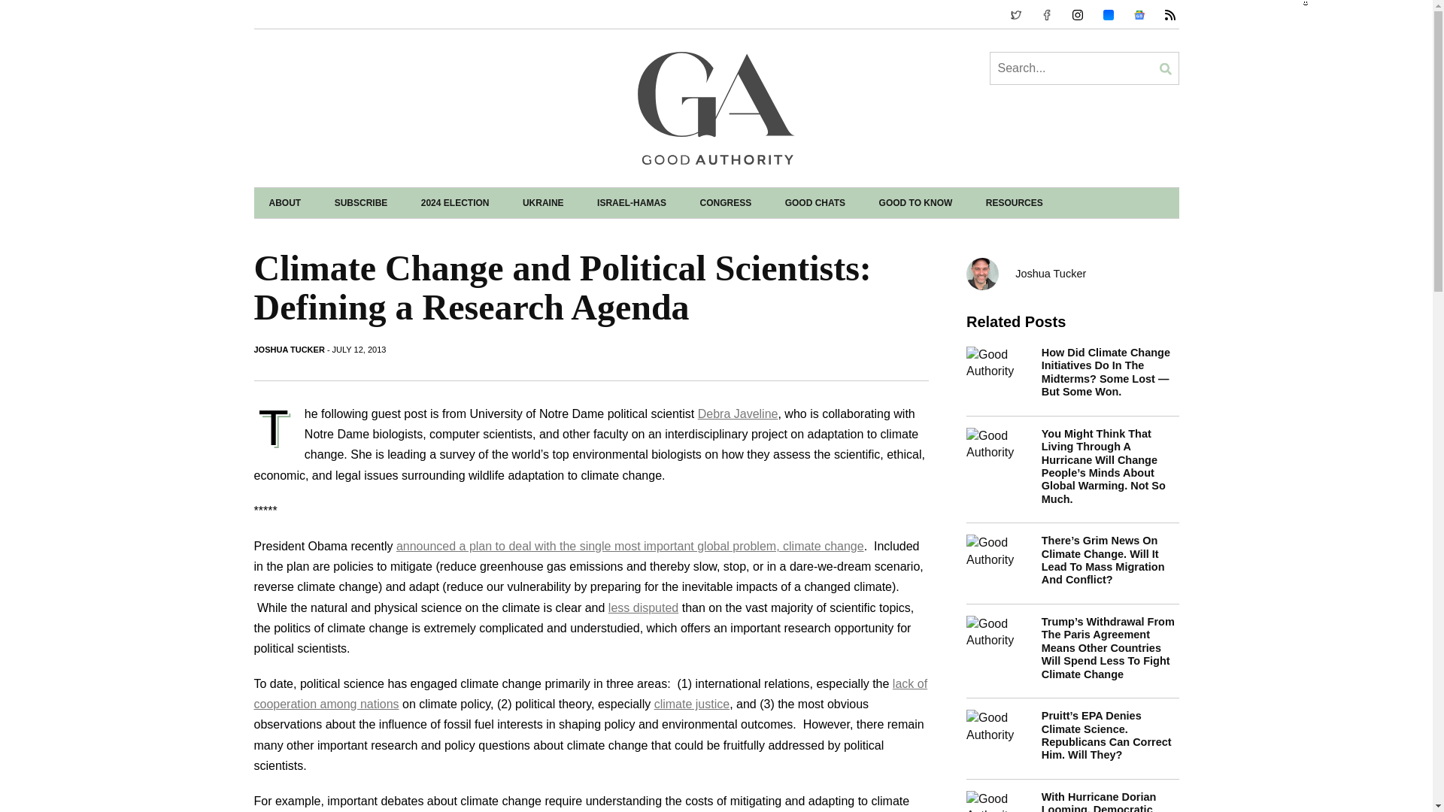  Describe the element at coordinates (1108, 15) in the screenshot. I see `Instagram` at that location.